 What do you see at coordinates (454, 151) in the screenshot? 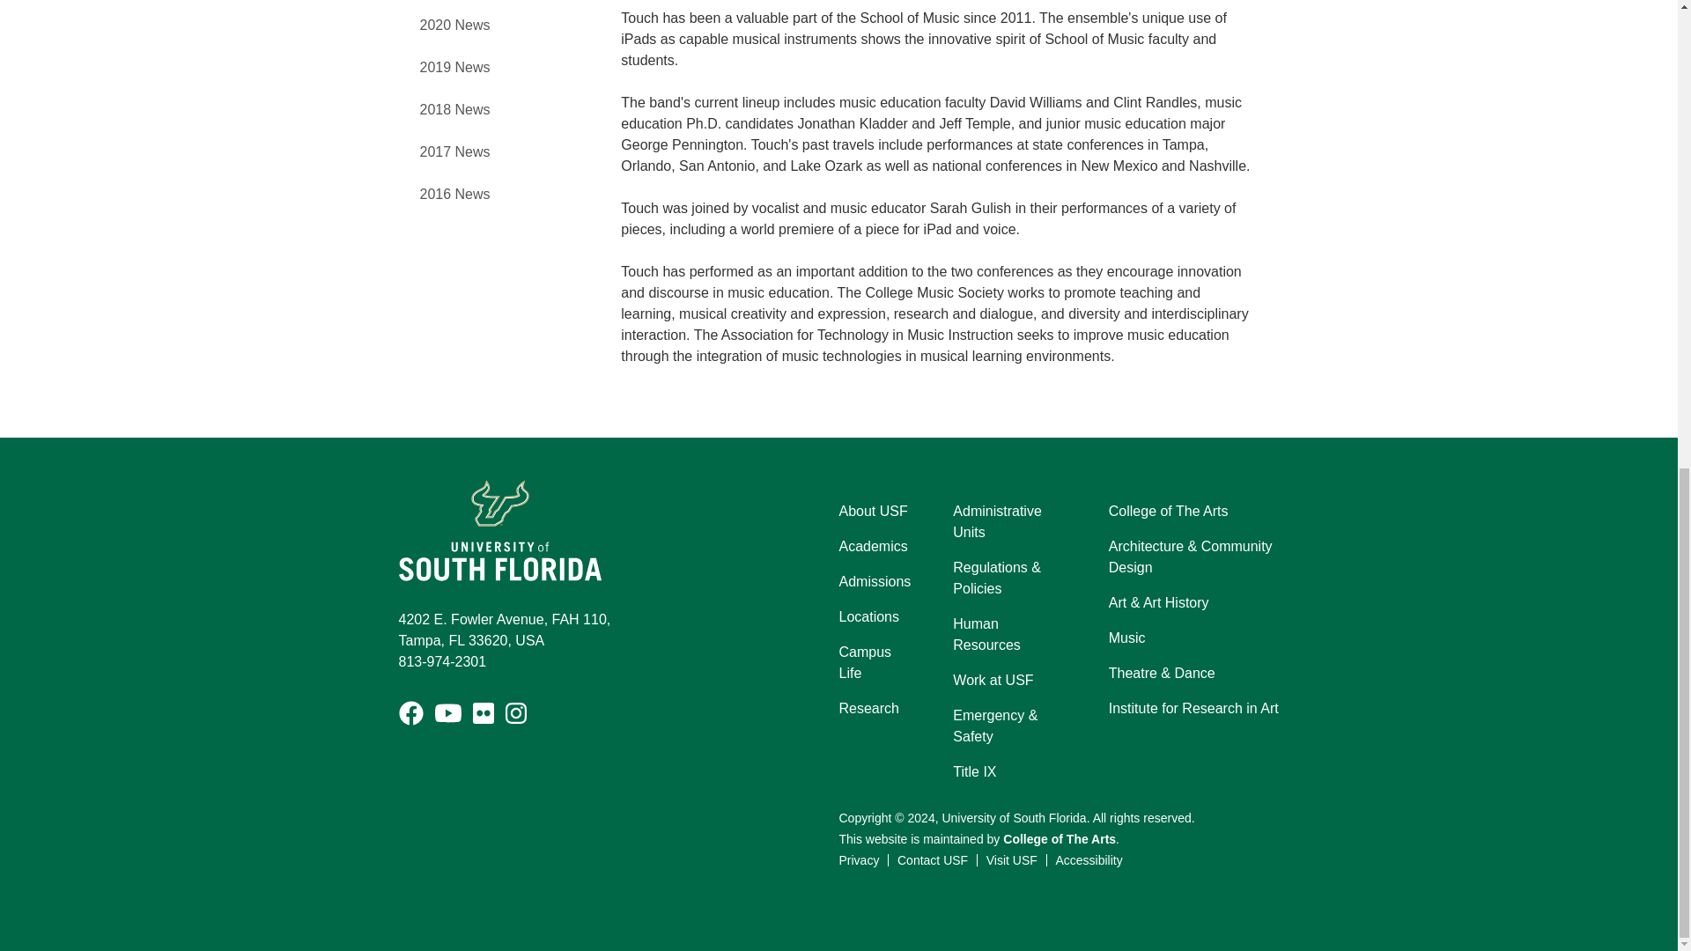
I see `2017 News` at bounding box center [454, 151].